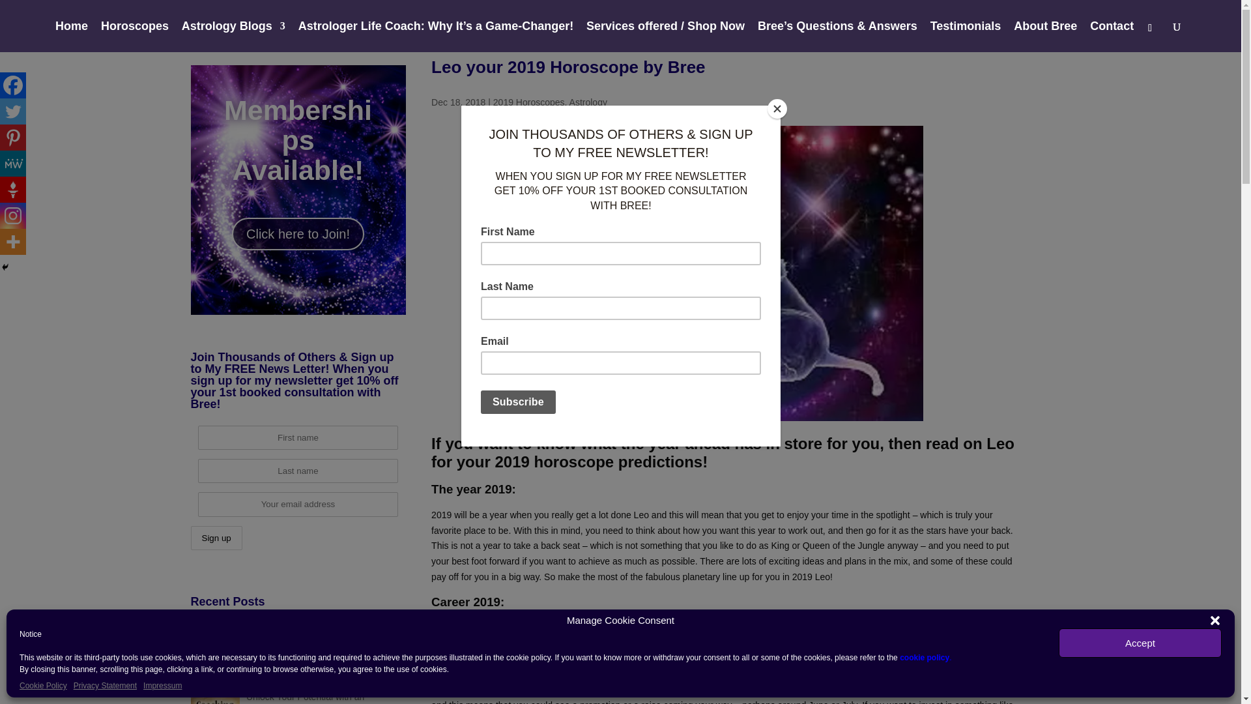 Image resolution: width=1251 pixels, height=704 pixels. Describe the element at coordinates (13, 216) in the screenshot. I see `Instagram` at that location.